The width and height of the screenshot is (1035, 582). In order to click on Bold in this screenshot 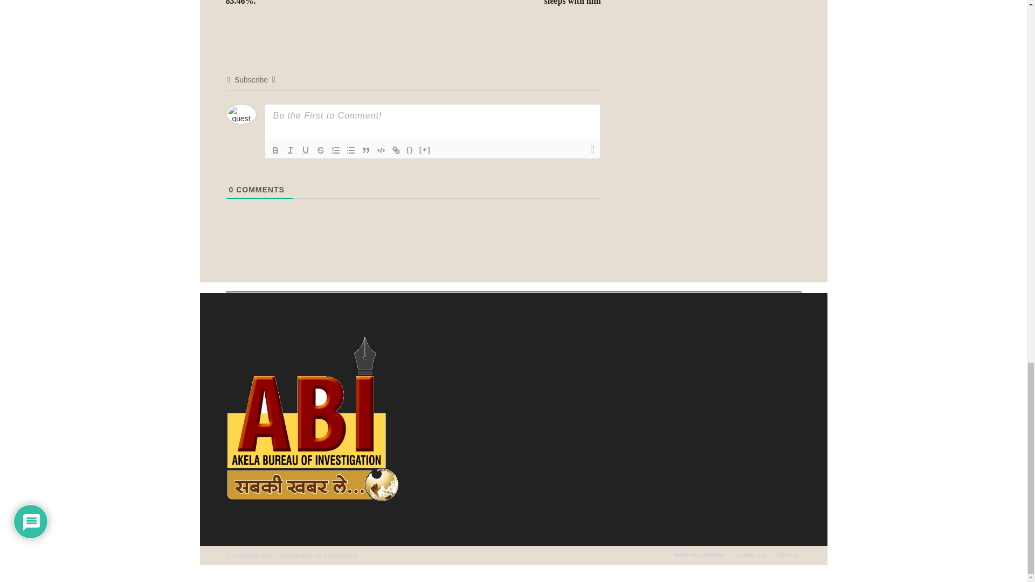, I will do `click(275, 150)`.